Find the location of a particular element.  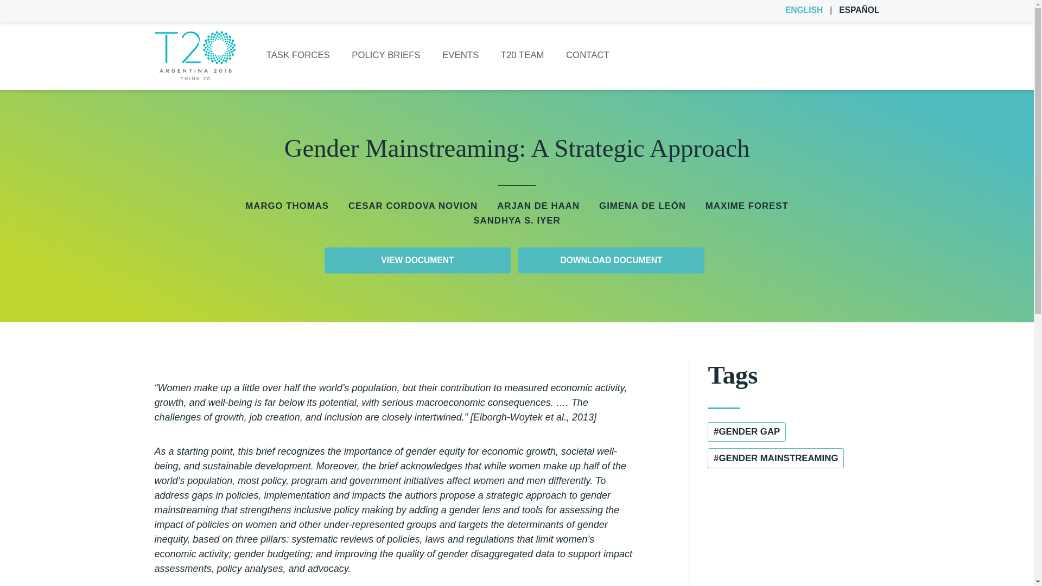

T20 TEAM is located at coordinates (522, 55).